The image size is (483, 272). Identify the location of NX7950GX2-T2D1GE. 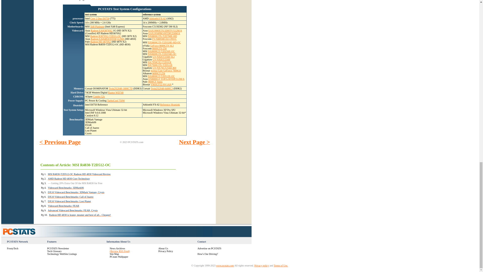
(159, 62).